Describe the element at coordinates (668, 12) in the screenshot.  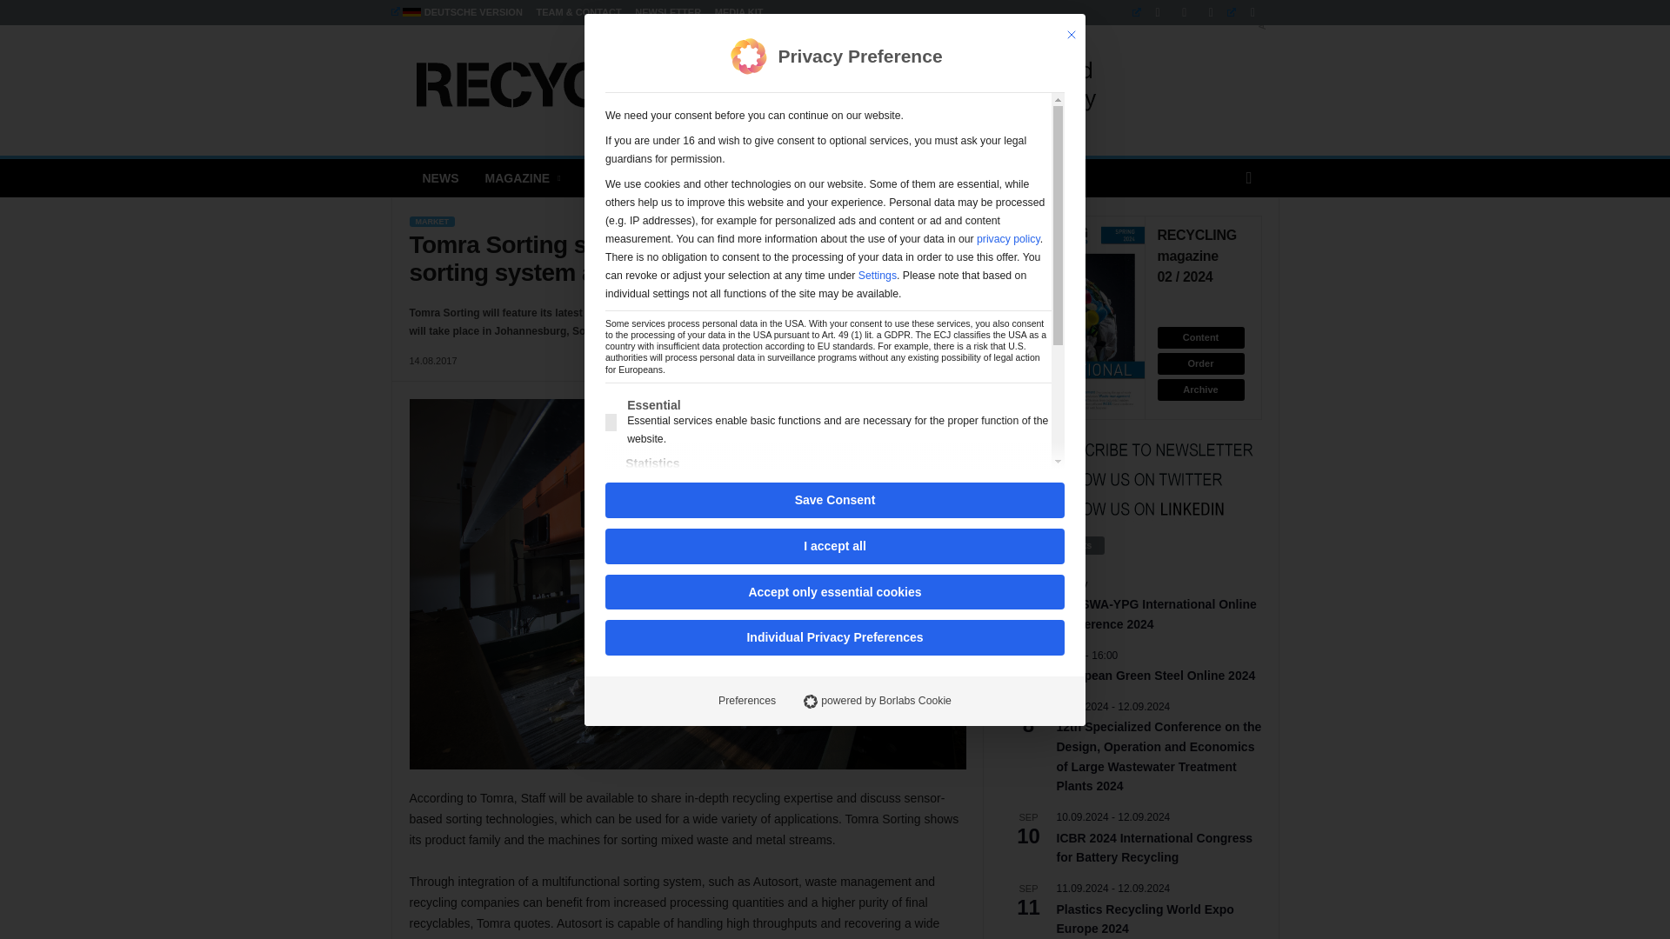
I see `NEWSLETTER` at that location.